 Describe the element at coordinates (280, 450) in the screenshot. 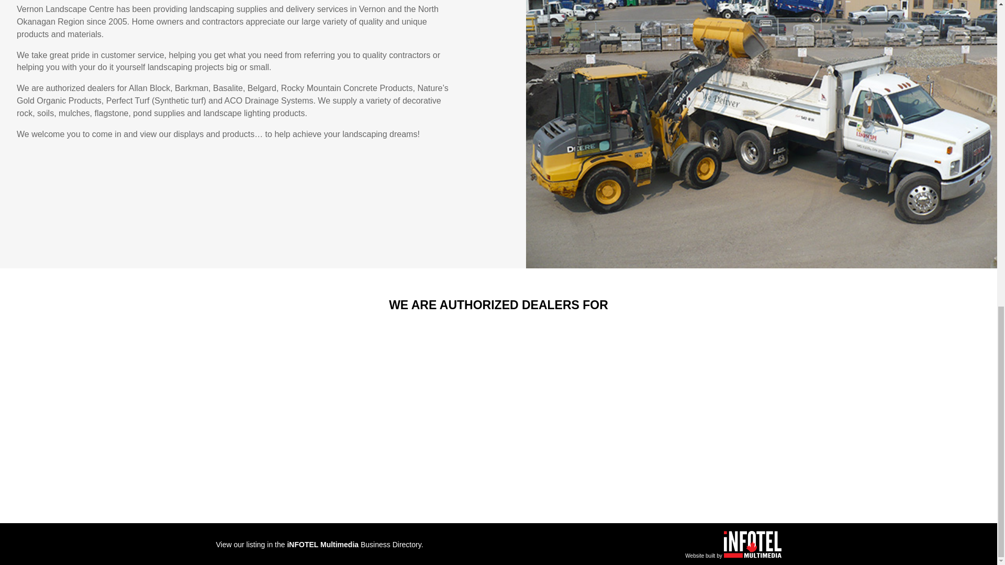

I see `natures gold` at that location.